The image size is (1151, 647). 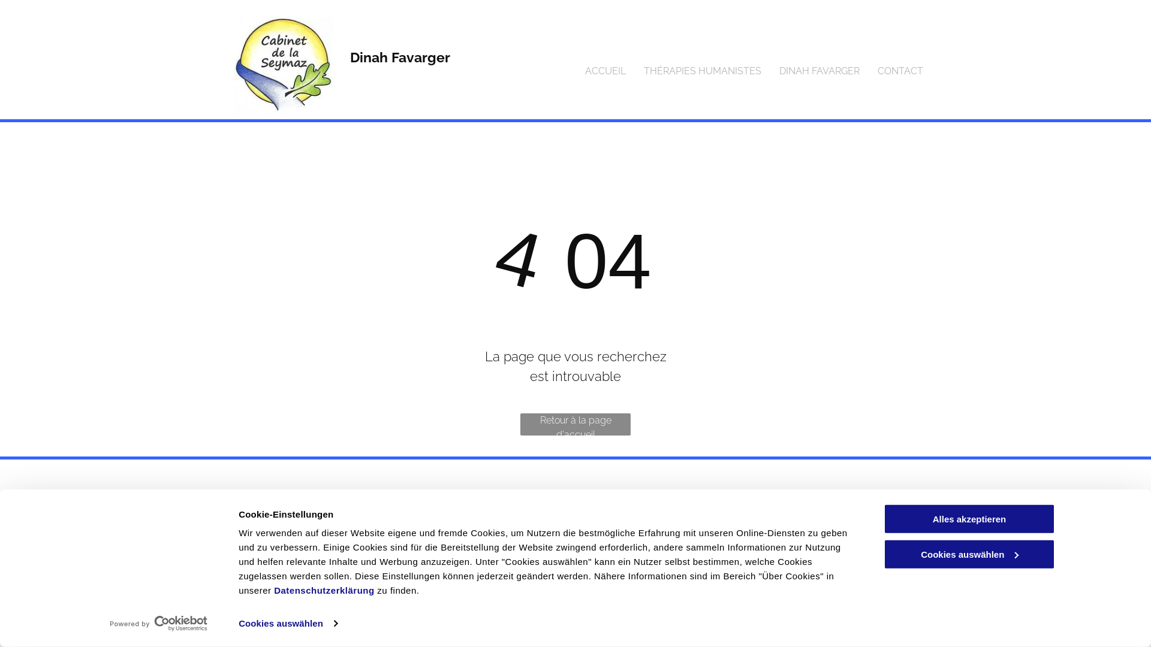 What do you see at coordinates (496, 522) in the screenshot?
I see `077 465 95 67` at bounding box center [496, 522].